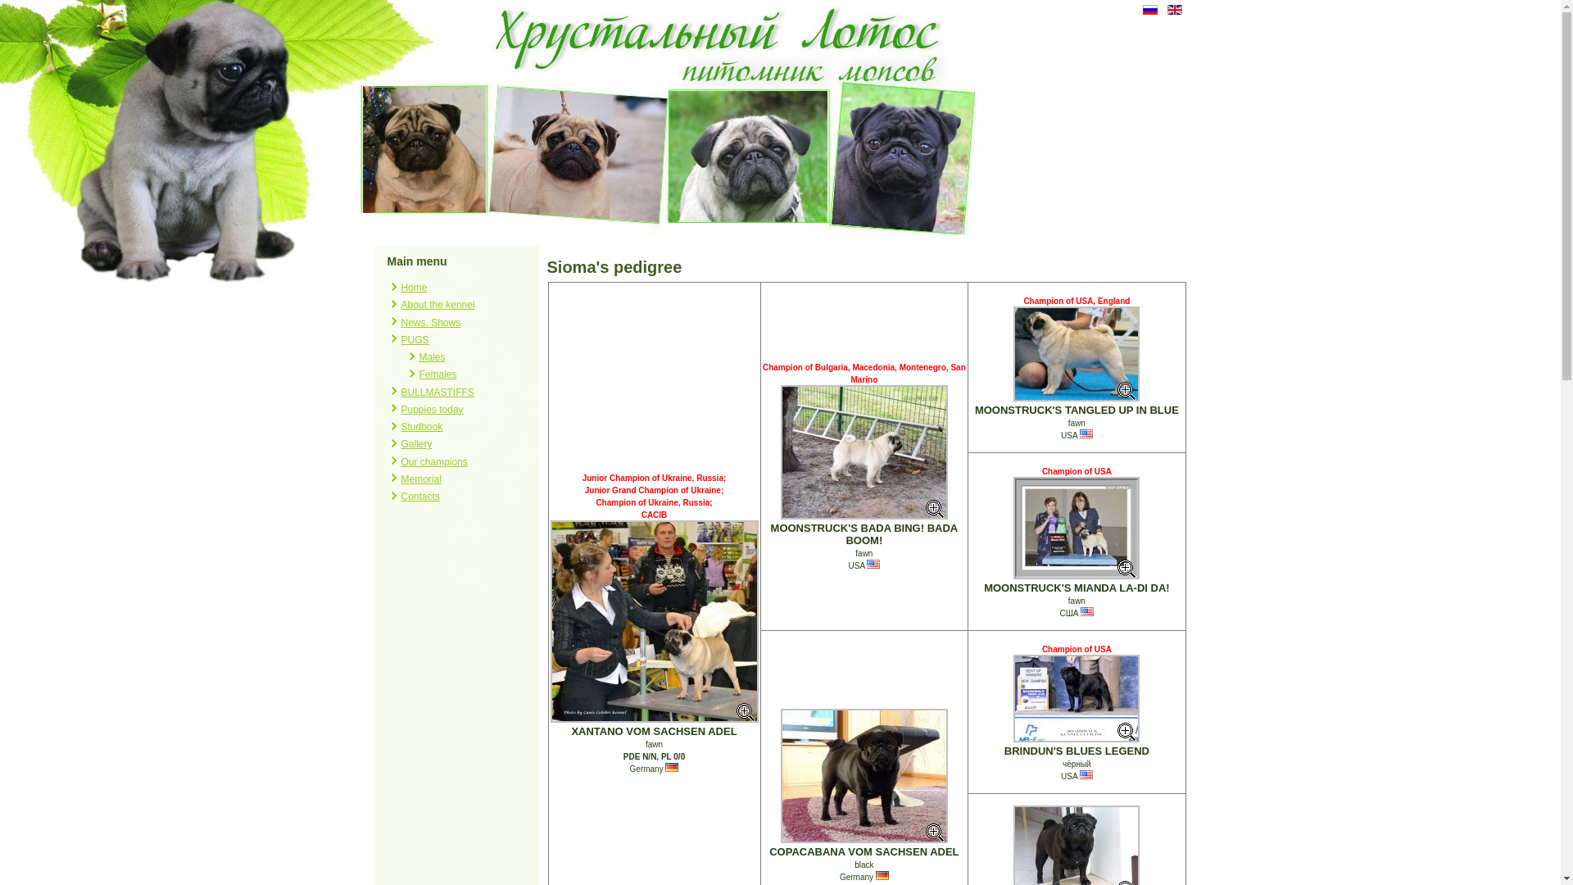 The height and width of the screenshot is (885, 1573). I want to click on Studbook, so click(422, 427).